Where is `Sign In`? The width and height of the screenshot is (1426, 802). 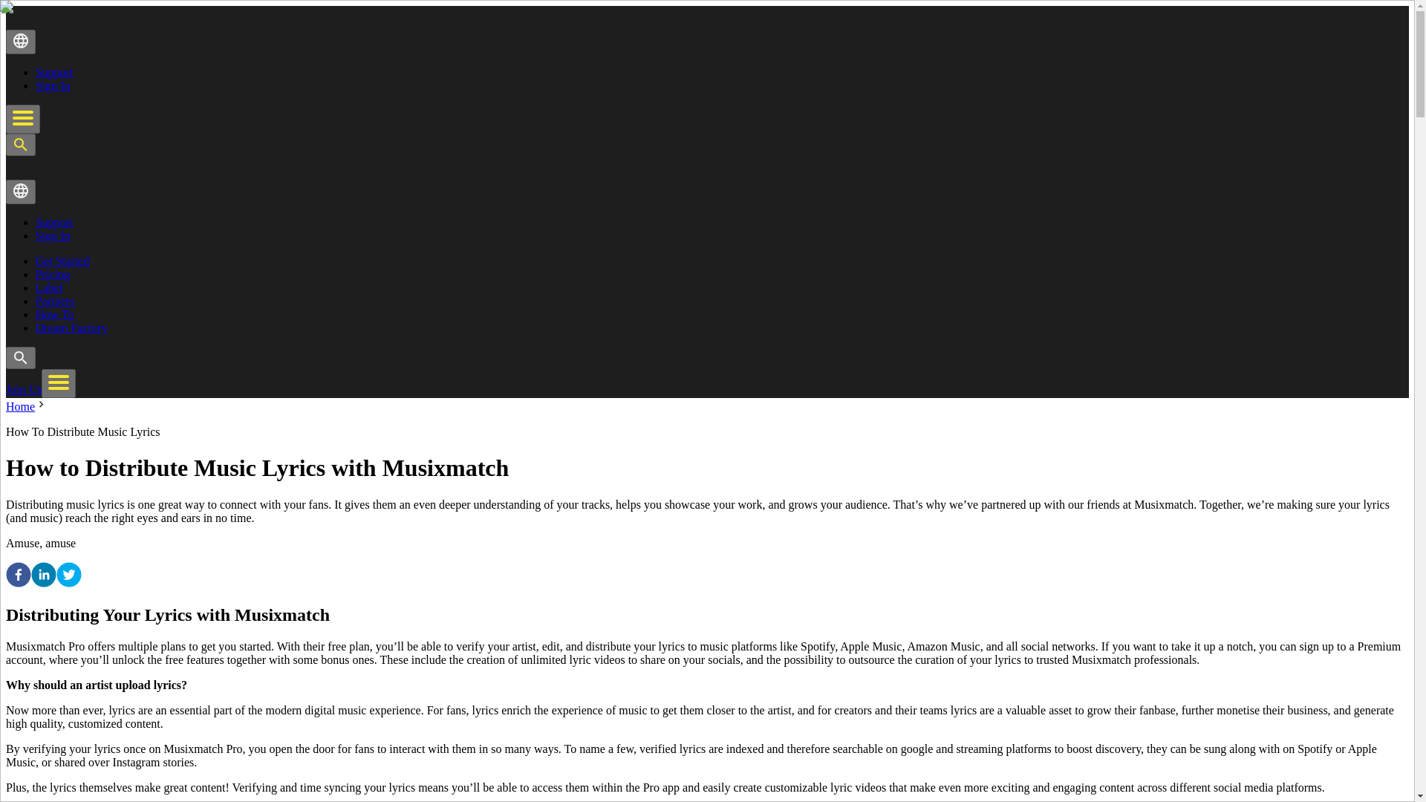 Sign In is located at coordinates (53, 85).